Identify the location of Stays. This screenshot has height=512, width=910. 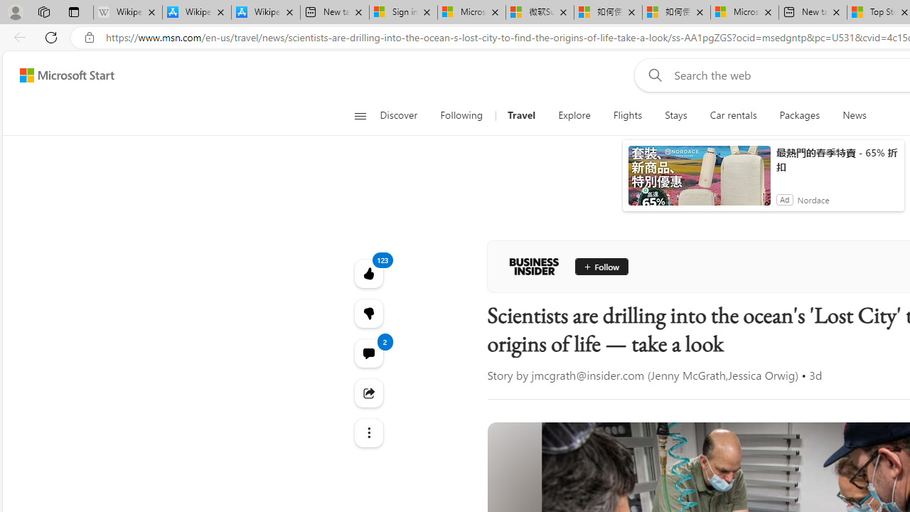
(676, 115).